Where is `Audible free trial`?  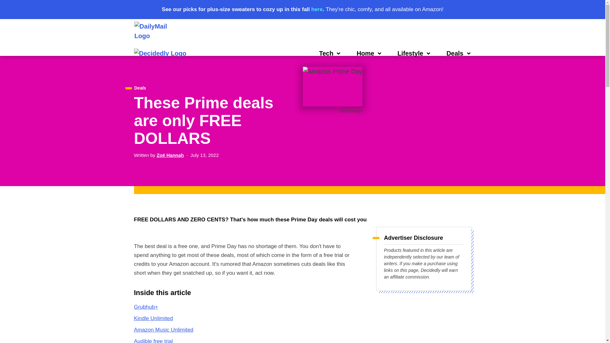
Audible free trial is located at coordinates (154, 340).